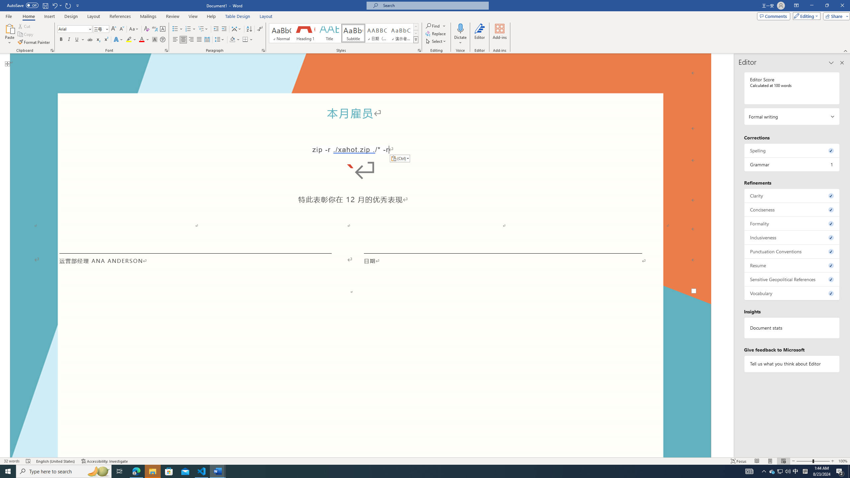  What do you see at coordinates (122, 29) in the screenshot?
I see `Shrink Font` at bounding box center [122, 29].